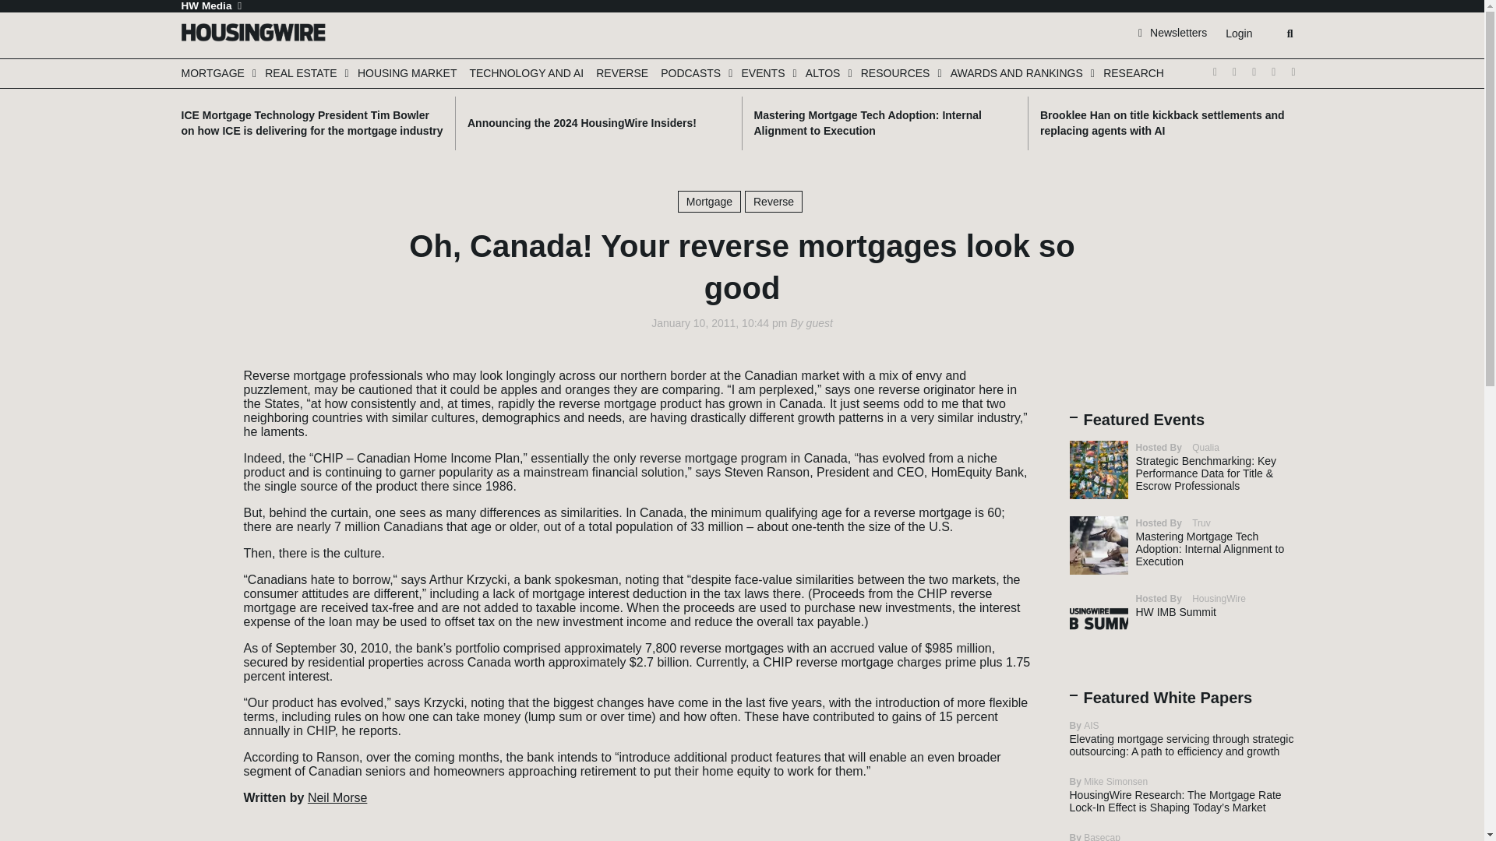 The image size is (1496, 841). Describe the element at coordinates (198, 371) in the screenshot. I see `Click to share on Twitter` at that location.